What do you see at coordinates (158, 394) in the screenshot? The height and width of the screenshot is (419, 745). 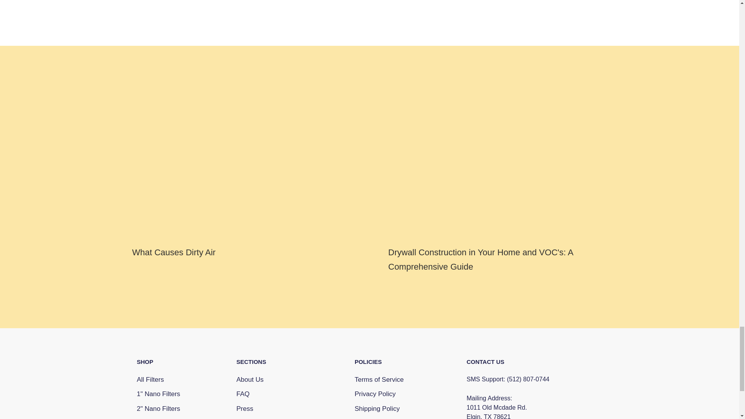 I see `1" Nano Filters` at bounding box center [158, 394].